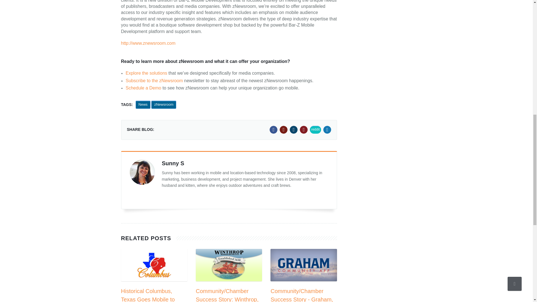  Describe the element at coordinates (284, 130) in the screenshot. I see `Google Plus` at that location.